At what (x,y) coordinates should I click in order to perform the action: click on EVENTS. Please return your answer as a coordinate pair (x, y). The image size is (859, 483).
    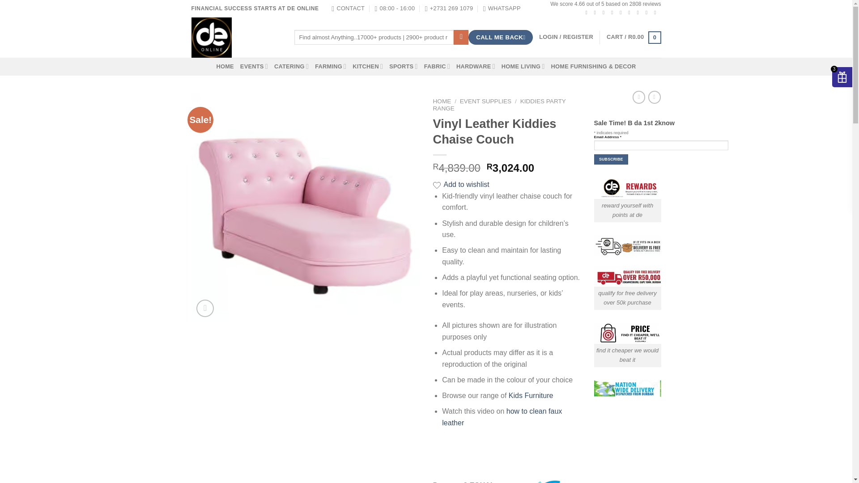
    Looking at the image, I should click on (254, 66).